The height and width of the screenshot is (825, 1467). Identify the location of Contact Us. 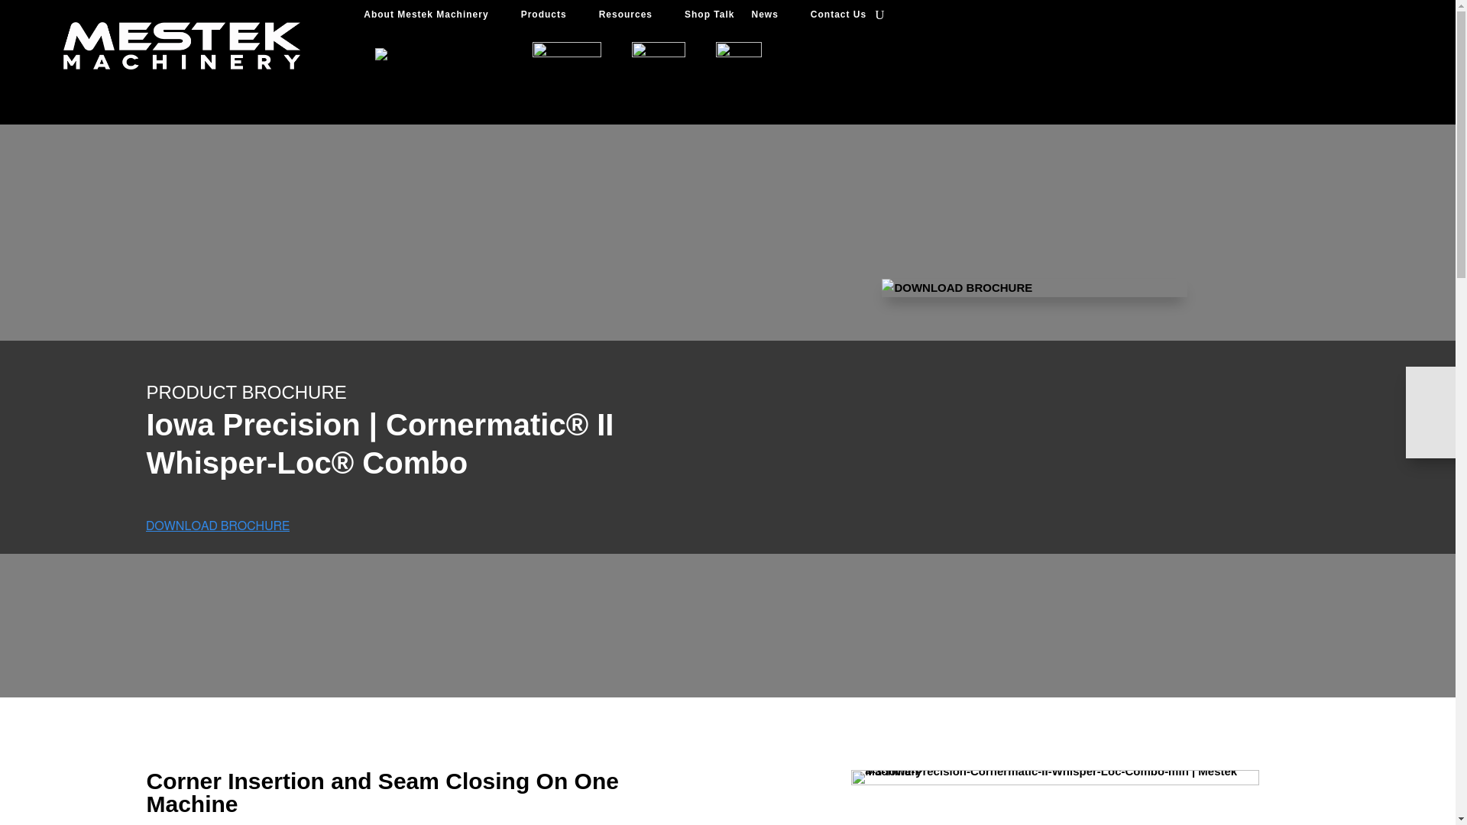
(839, 17).